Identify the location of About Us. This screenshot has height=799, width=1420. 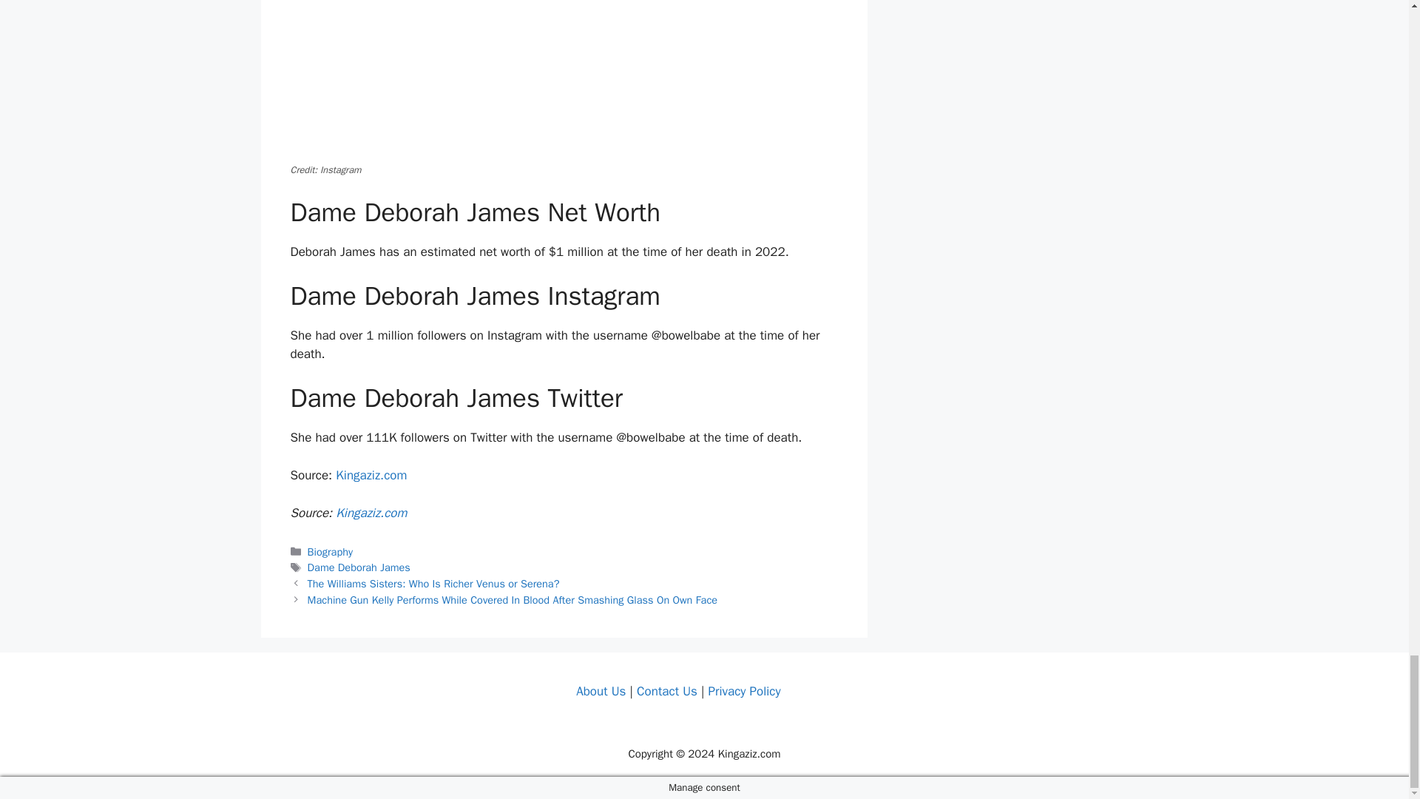
(601, 691).